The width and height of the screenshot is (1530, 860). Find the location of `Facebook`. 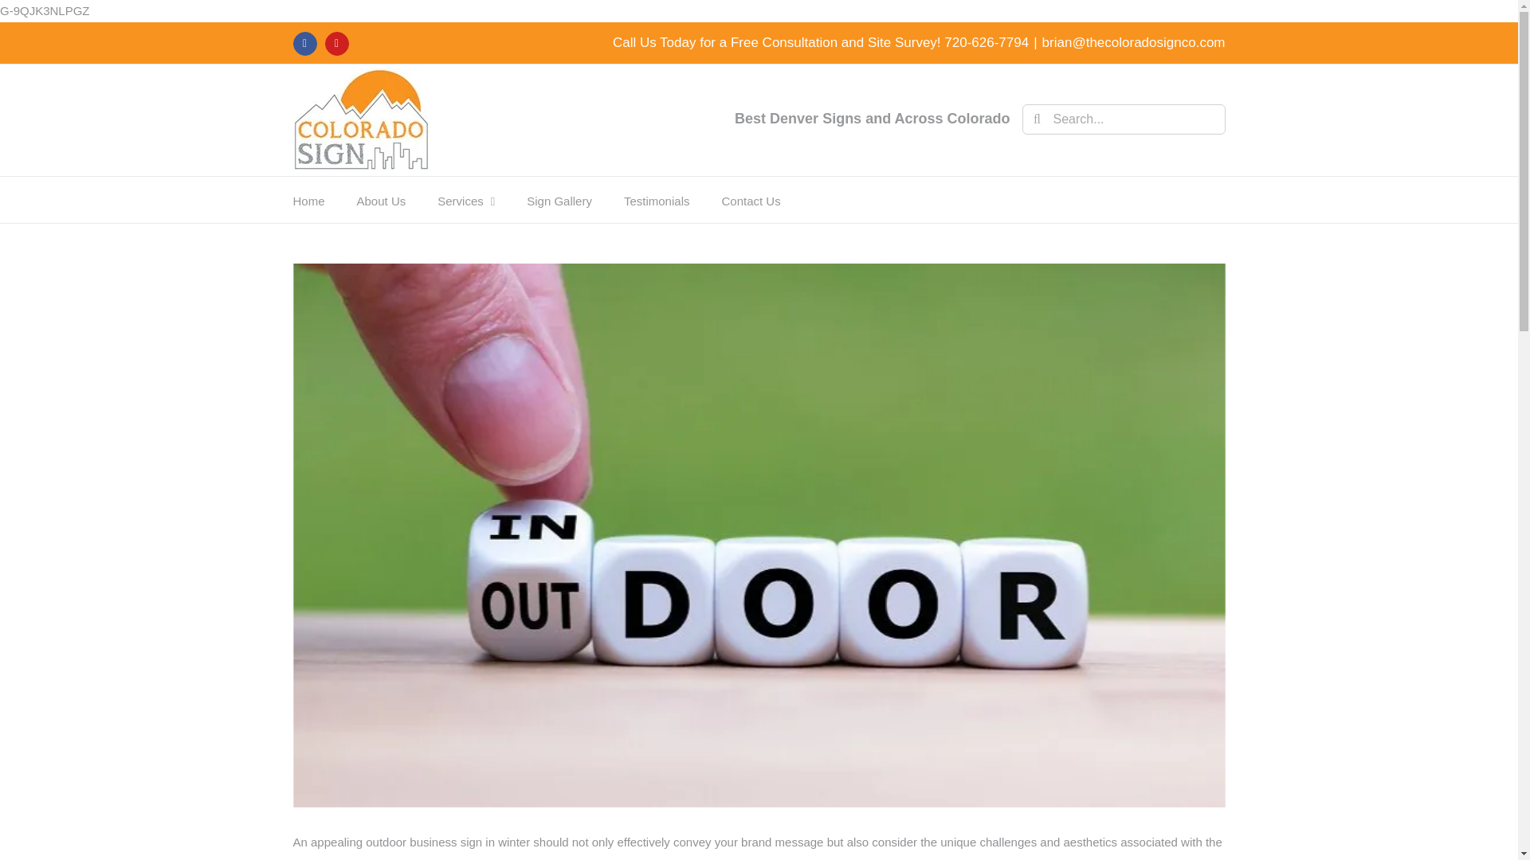

Facebook is located at coordinates (304, 43).